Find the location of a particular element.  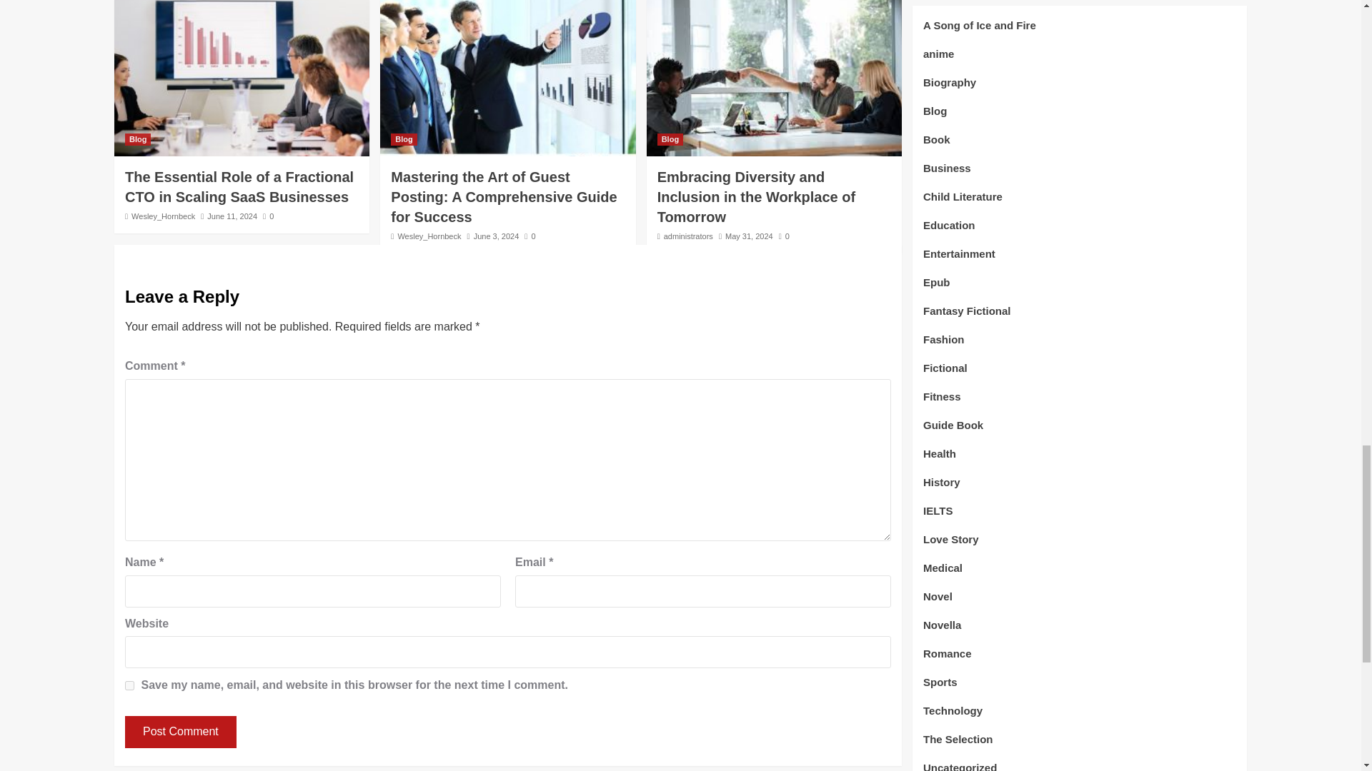

June 3, 2024 is located at coordinates (496, 236).